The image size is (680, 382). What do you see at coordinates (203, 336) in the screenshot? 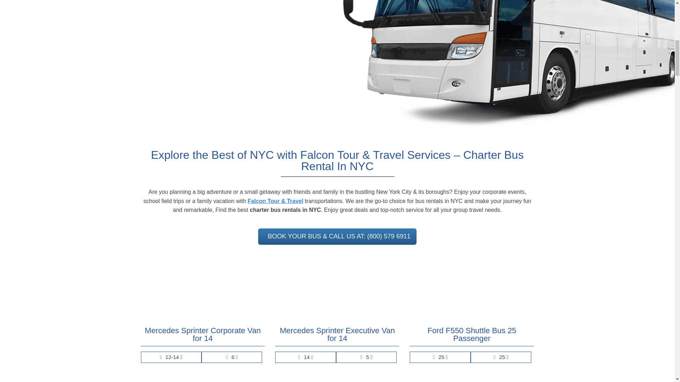
I see `Mercedes Sprinter Corporate Van for 14` at bounding box center [203, 336].